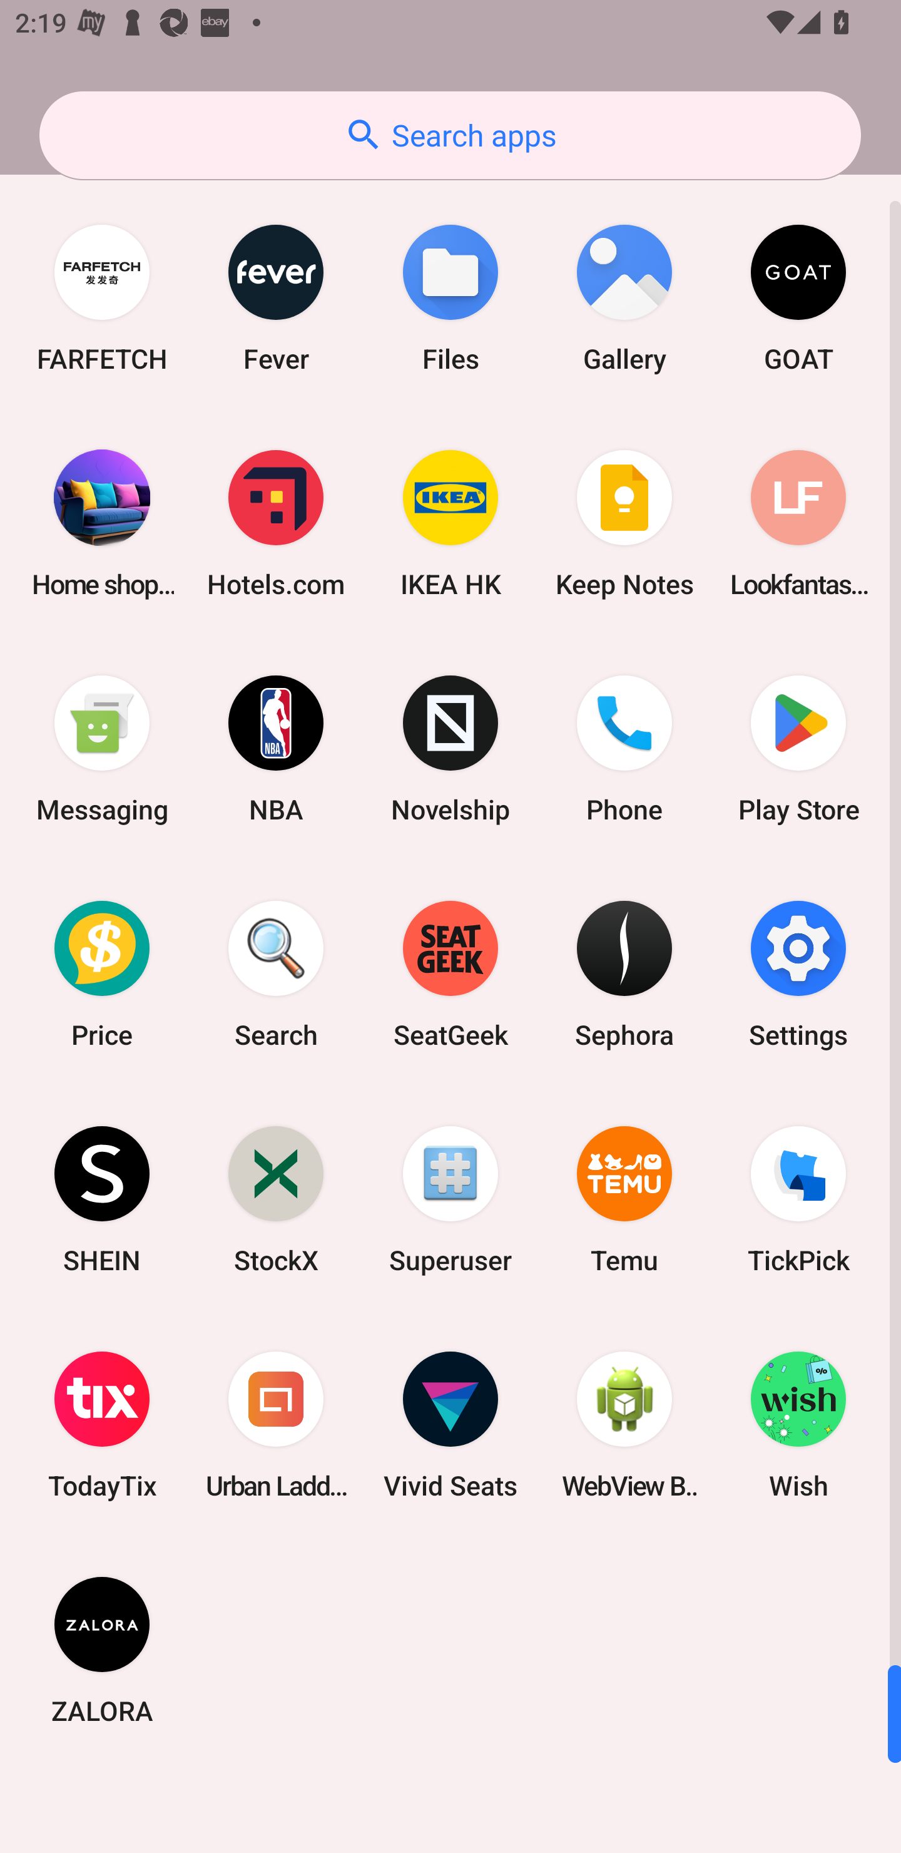 The width and height of the screenshot is (901, 1853). Describe the element at coordinates (276, 298) in the screenshot. I see `Fever` at that location.